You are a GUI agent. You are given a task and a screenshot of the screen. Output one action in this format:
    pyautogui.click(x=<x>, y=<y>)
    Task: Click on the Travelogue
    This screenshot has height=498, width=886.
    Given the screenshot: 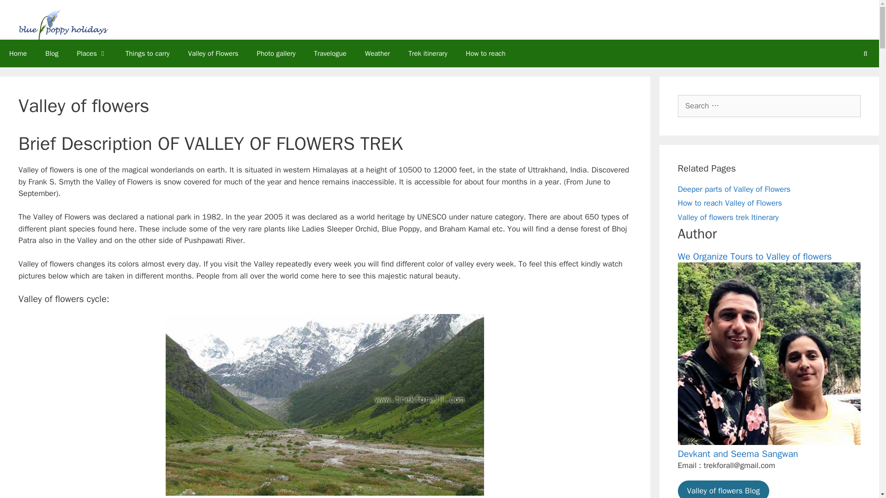 What is the action you would take?
    pyautogui.click(x=329, y=53)
    